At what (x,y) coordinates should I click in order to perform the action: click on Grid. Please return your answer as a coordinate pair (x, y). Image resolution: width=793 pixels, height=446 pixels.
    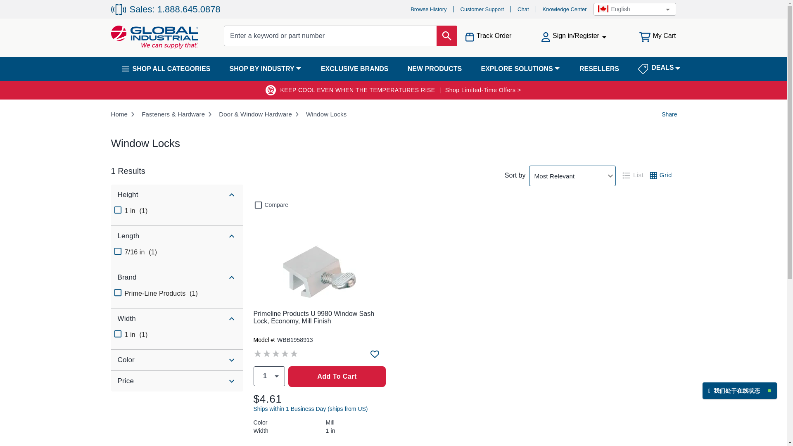
    Looking at the image, I should click on (662, 175).